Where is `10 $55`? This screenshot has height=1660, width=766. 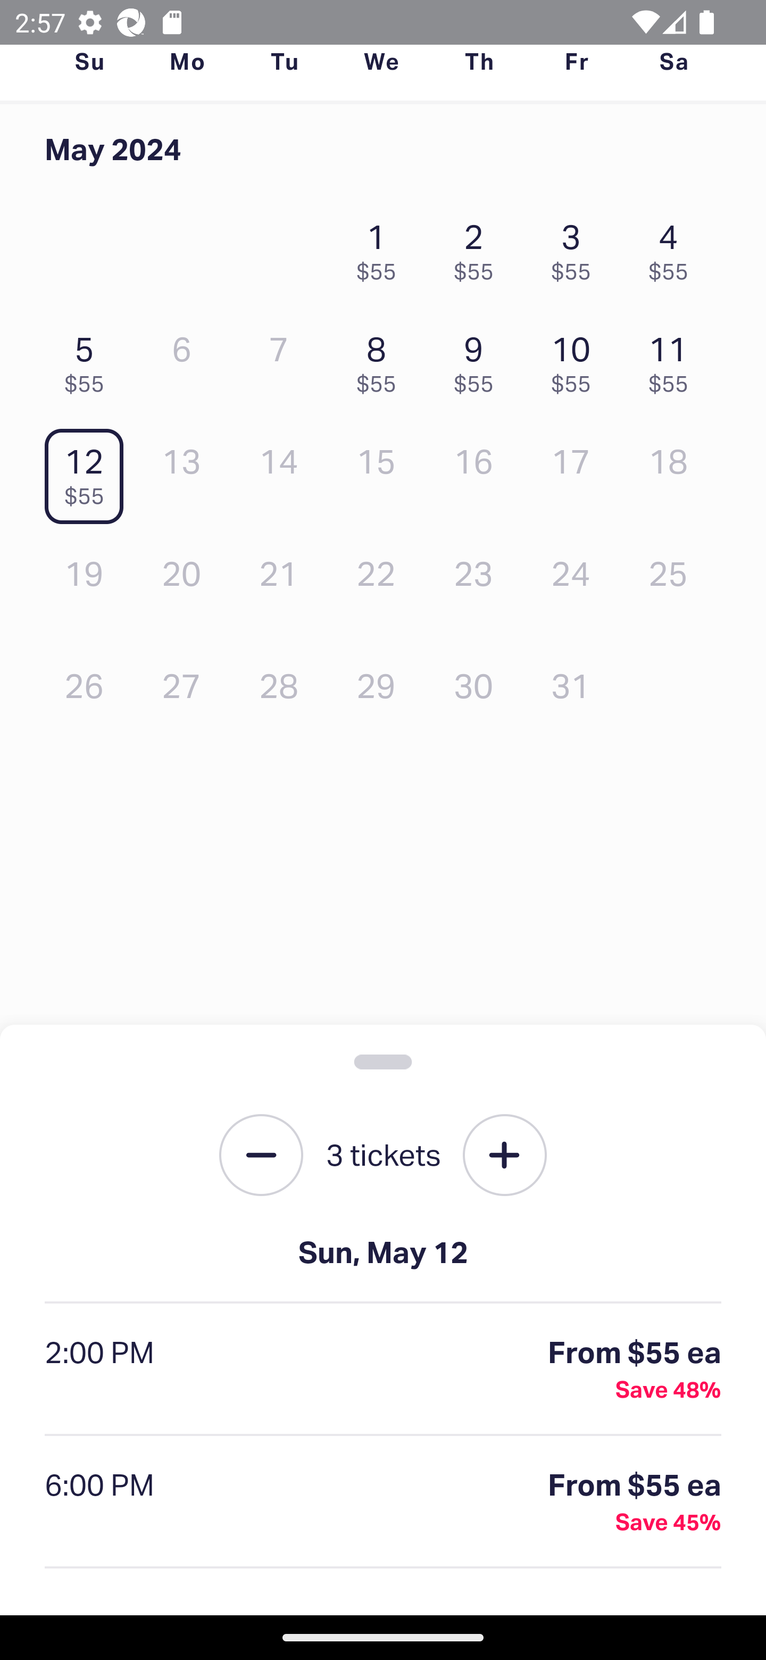
10 $55 is located at coordinates (576, 359).